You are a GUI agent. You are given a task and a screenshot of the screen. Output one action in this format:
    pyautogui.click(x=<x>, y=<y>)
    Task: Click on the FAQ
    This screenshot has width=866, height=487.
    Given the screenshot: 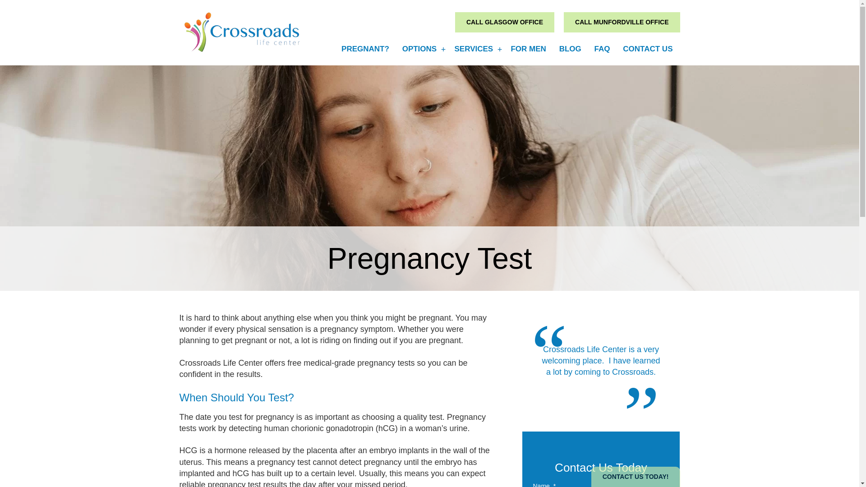 What is the action you would take?
    pyautogui.click(x=603, y=49)
    